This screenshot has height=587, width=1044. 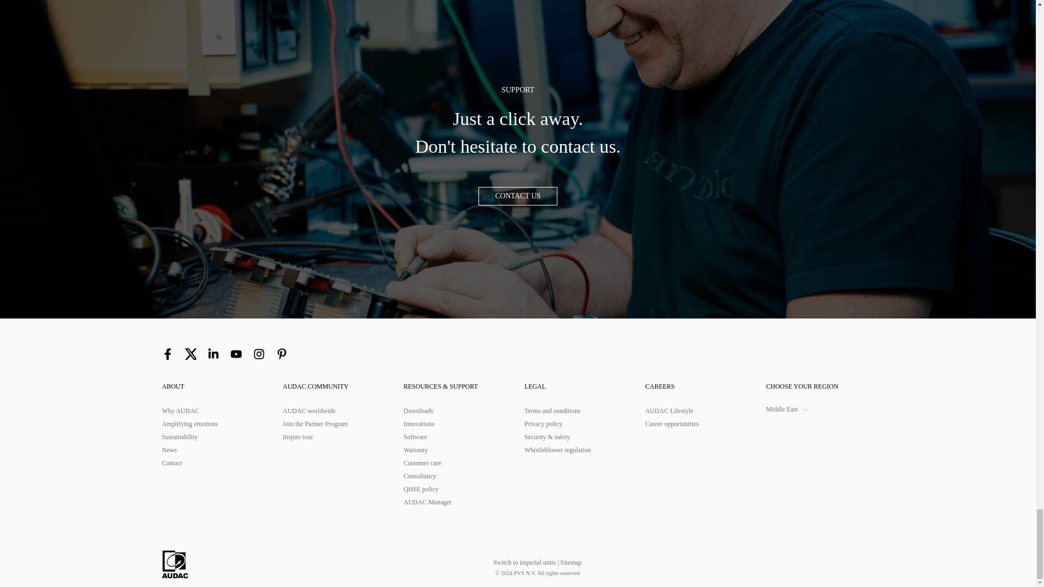 I want to click on x, so click(x=190, y=354).